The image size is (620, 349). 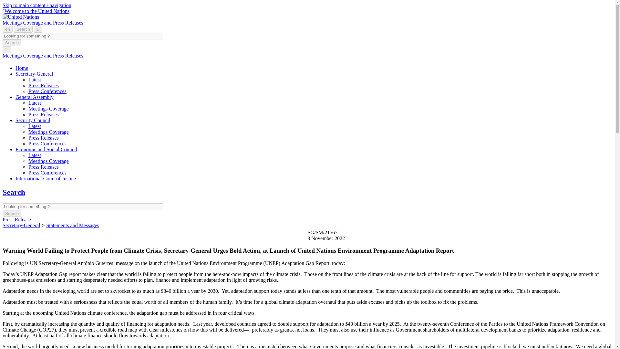 What do you see at coordinates (44, 114) in the screenshot?
I see `Press Releases` at bounding box center [44, 114].